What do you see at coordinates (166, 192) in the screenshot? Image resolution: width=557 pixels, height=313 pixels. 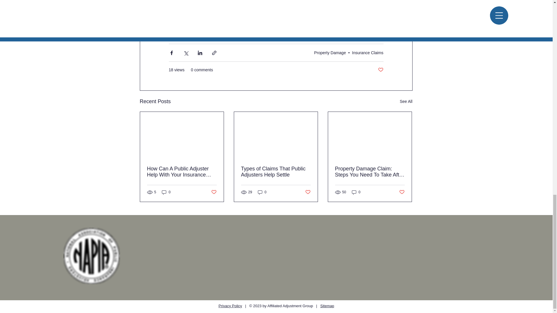 I see `0` at bounding box center [166, 192].